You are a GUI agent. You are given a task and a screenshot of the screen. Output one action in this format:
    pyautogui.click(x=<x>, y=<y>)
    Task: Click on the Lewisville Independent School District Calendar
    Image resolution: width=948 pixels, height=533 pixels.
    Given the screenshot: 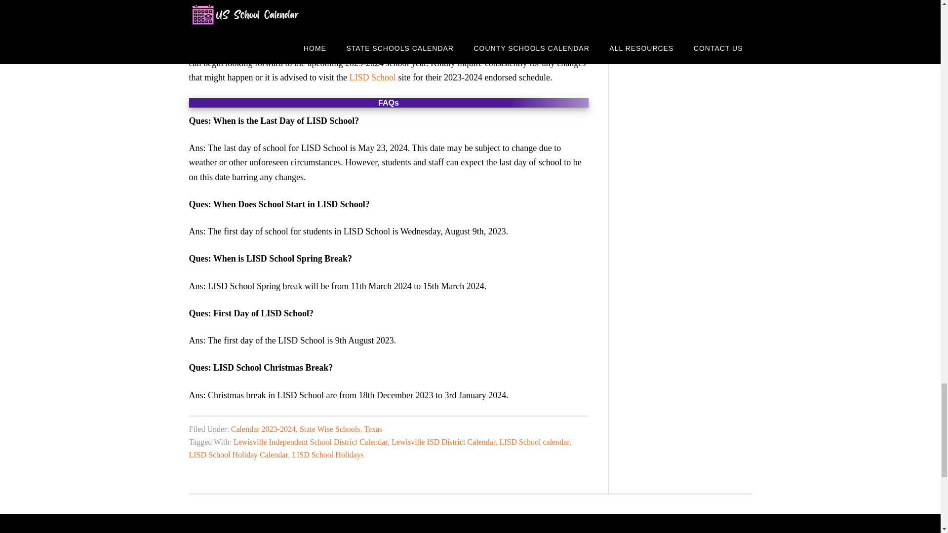 What is the action you would take?
    pyautogui.click(x=310, y=441)
    